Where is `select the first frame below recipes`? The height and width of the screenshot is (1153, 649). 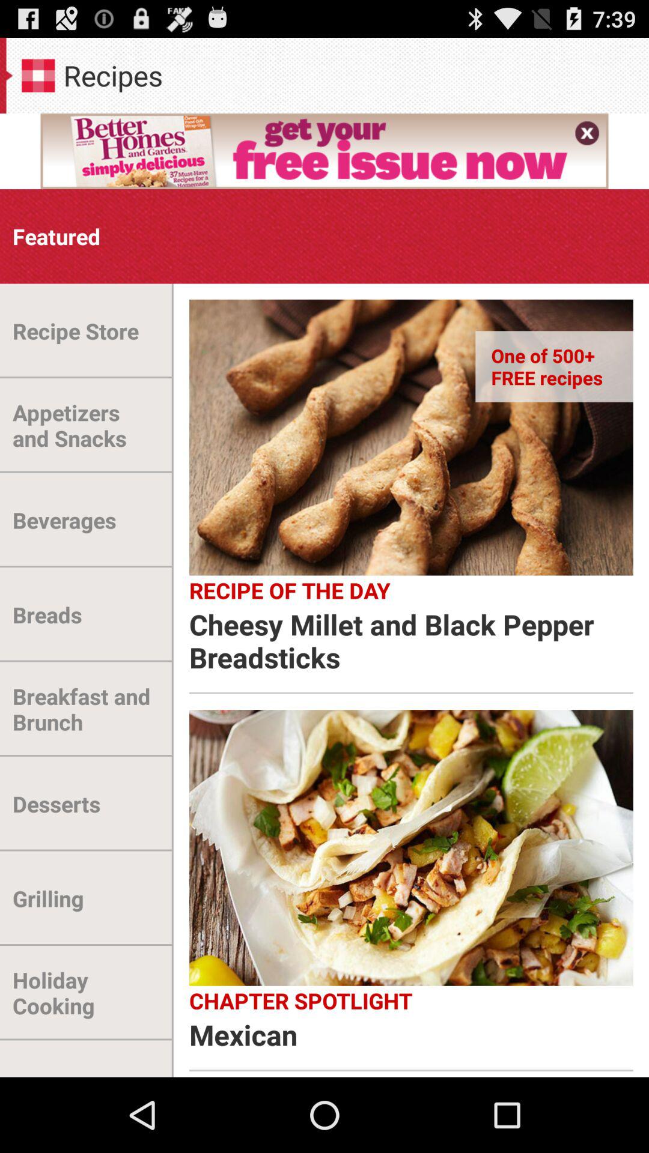 select the first frame below recipes is located at coordinates (324, 151).